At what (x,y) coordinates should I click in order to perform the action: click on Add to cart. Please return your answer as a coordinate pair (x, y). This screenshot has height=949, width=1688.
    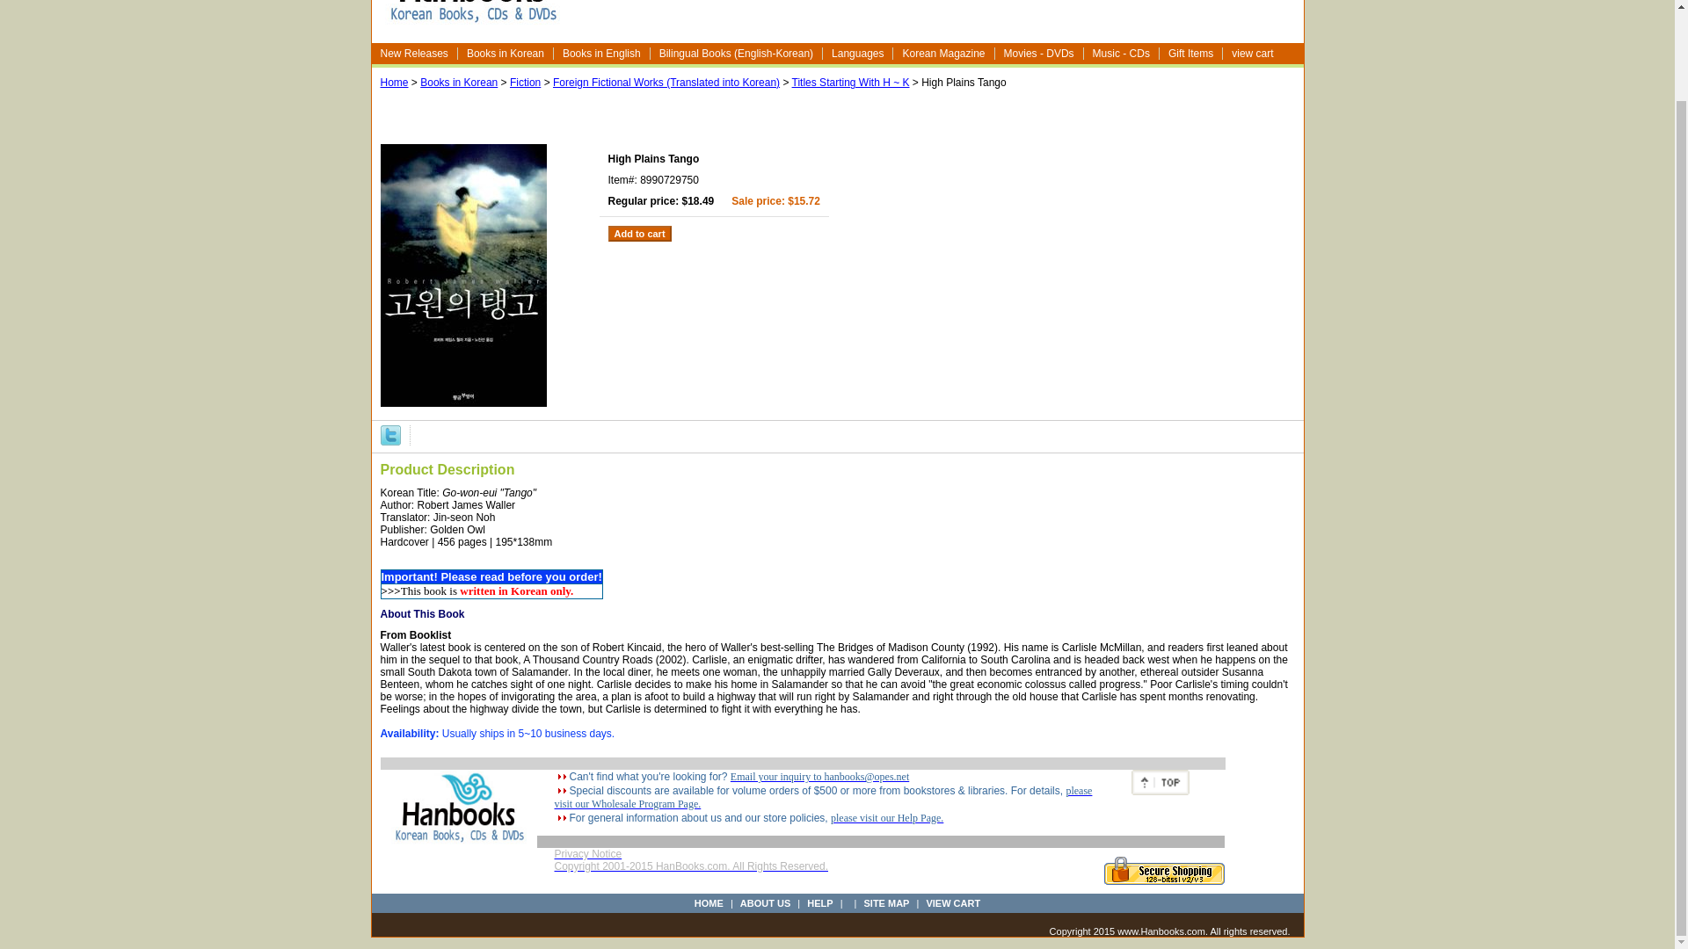
    Looking at the image, I should click on (640, 234).